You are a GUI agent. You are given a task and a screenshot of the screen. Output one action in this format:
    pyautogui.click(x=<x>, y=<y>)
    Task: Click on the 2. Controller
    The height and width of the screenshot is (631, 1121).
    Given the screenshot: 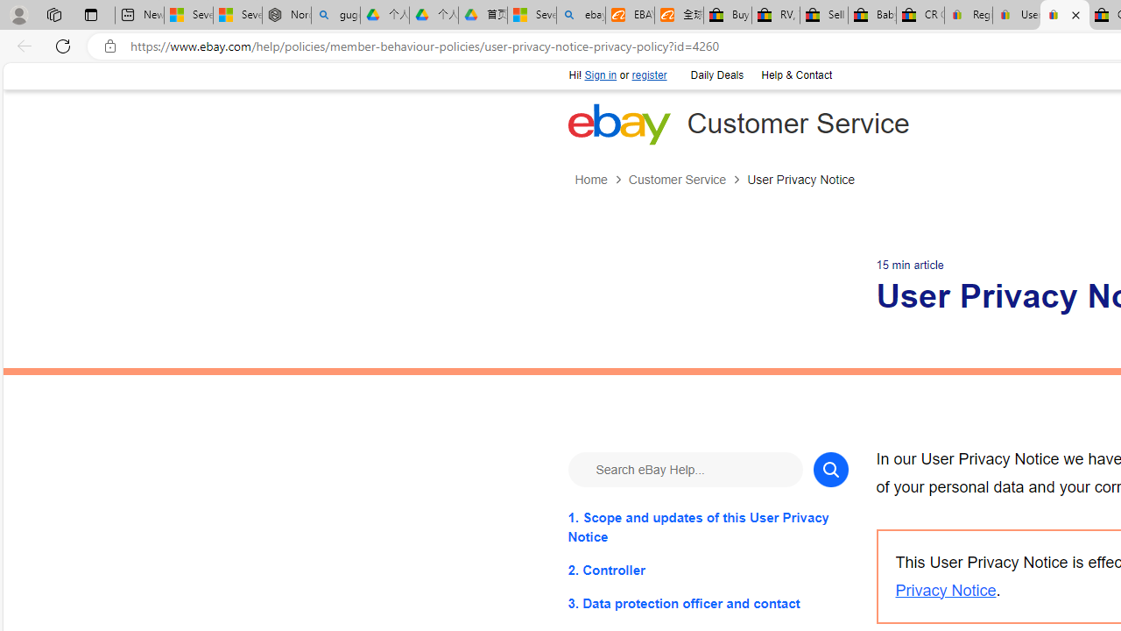 What is the action you would take?
    pyautogui.click(x=708, y=570)
    